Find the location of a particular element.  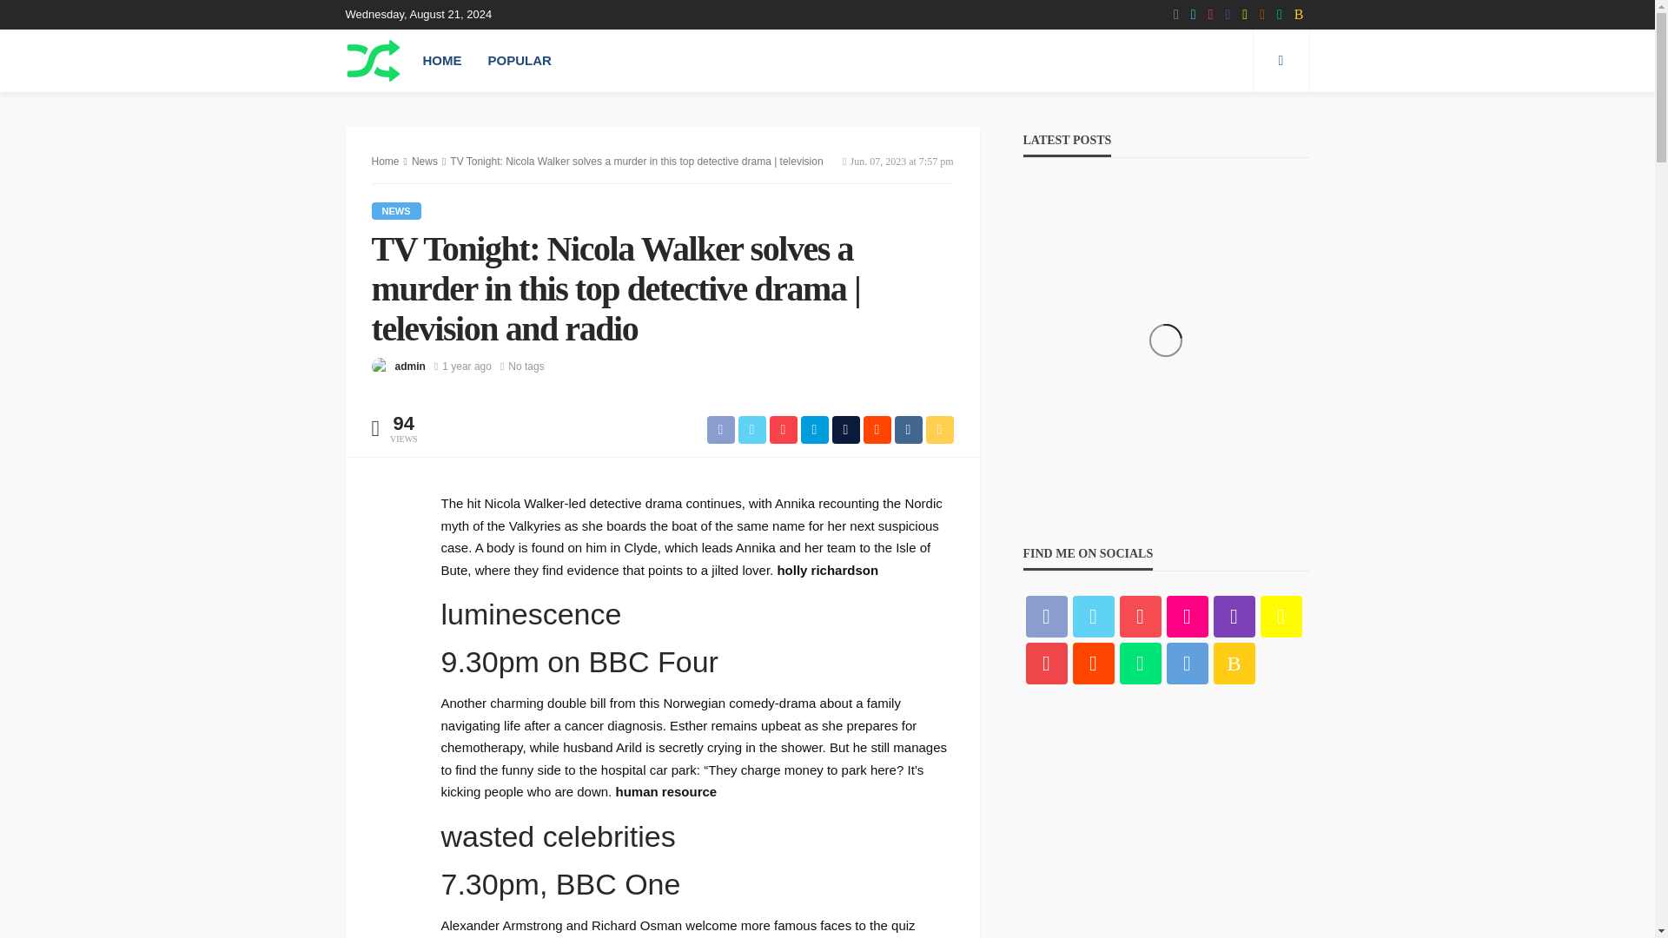

News is located at coordinates (424, 162).